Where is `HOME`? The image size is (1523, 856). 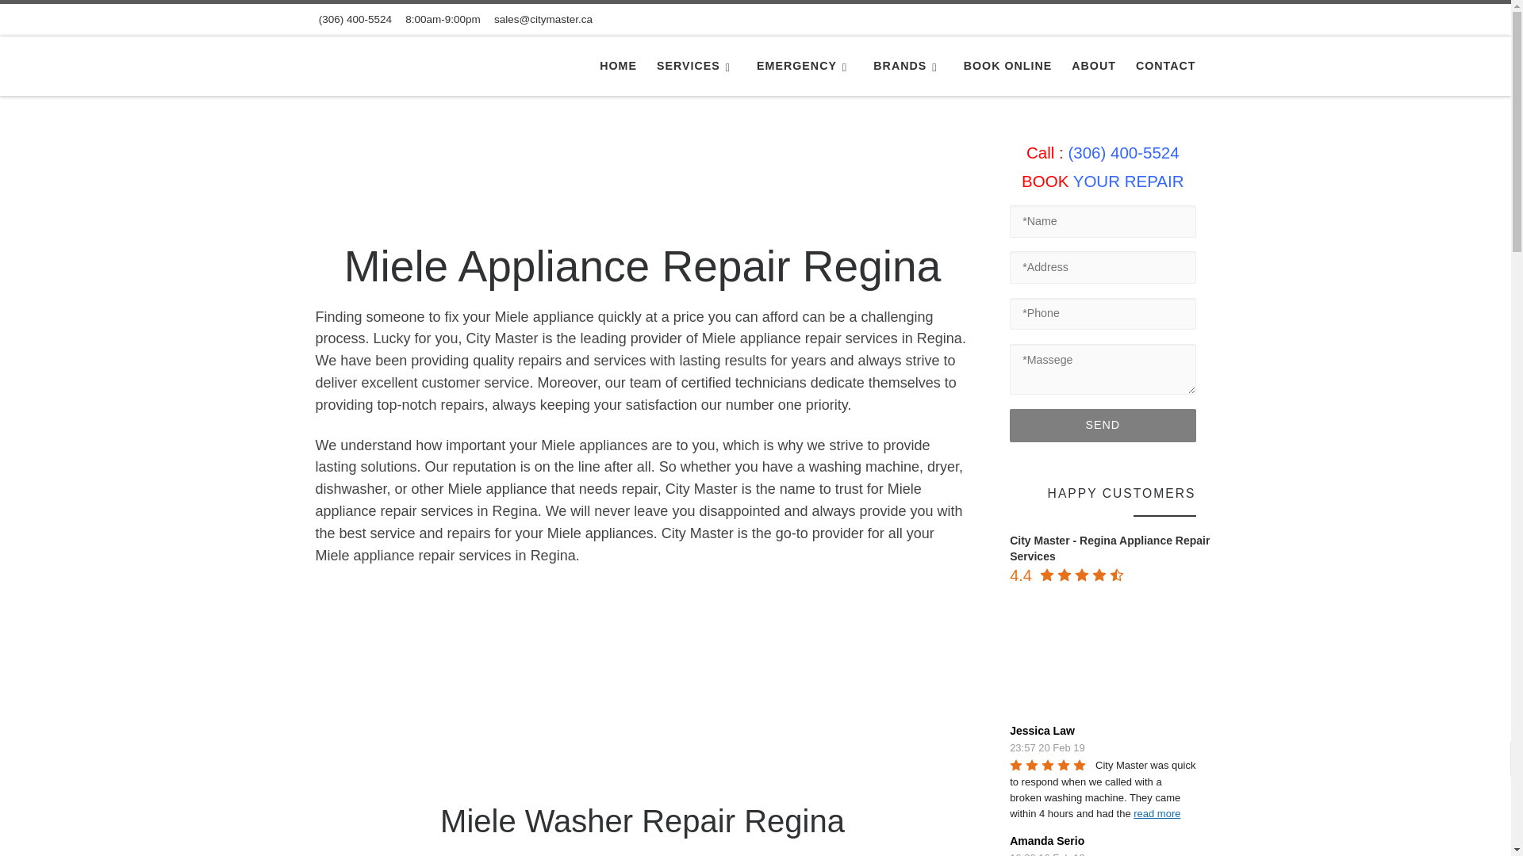 HOME is located at coordinates (618, 65).